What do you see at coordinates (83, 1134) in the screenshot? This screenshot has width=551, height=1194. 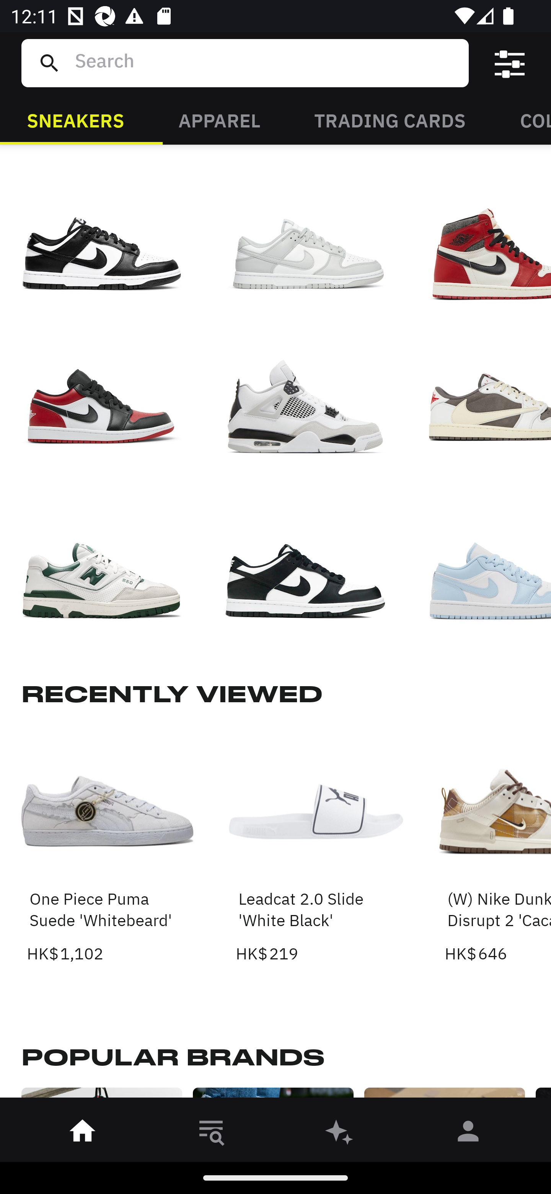 I see `󰋜` at bounding box center [83, 1134].